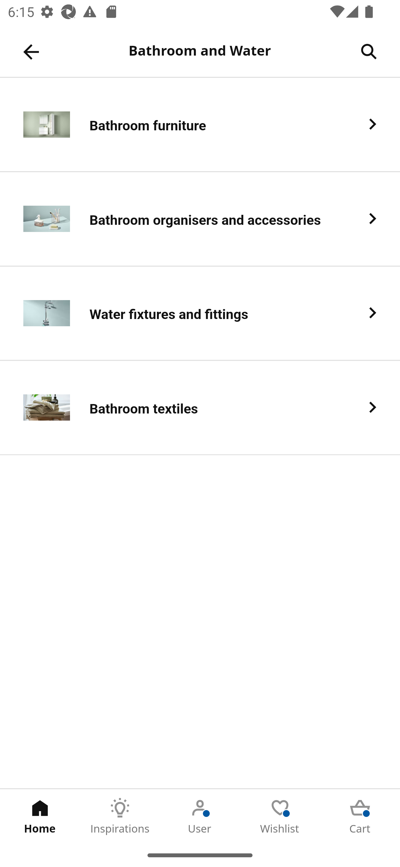 Image resolution: width=400 pixels, height=867 pixels. Describe the element at coordinates (200, 219) in the screenshot. I see `Bathroom organisers and accessories` at that location.